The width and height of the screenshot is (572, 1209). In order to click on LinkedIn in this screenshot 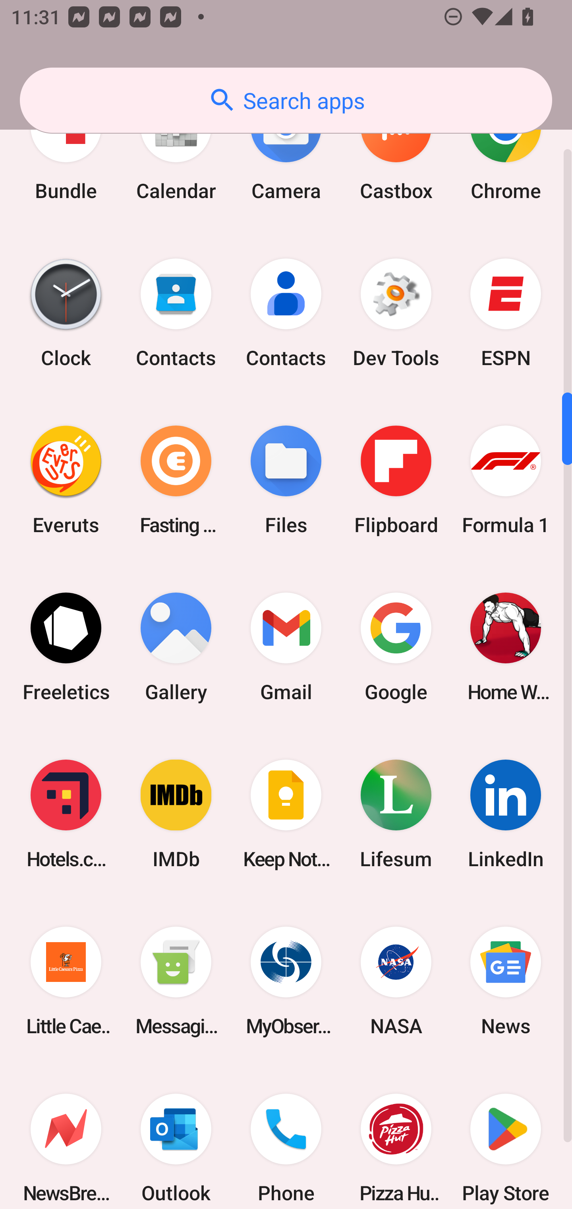, I will do `click(506, 814)`.